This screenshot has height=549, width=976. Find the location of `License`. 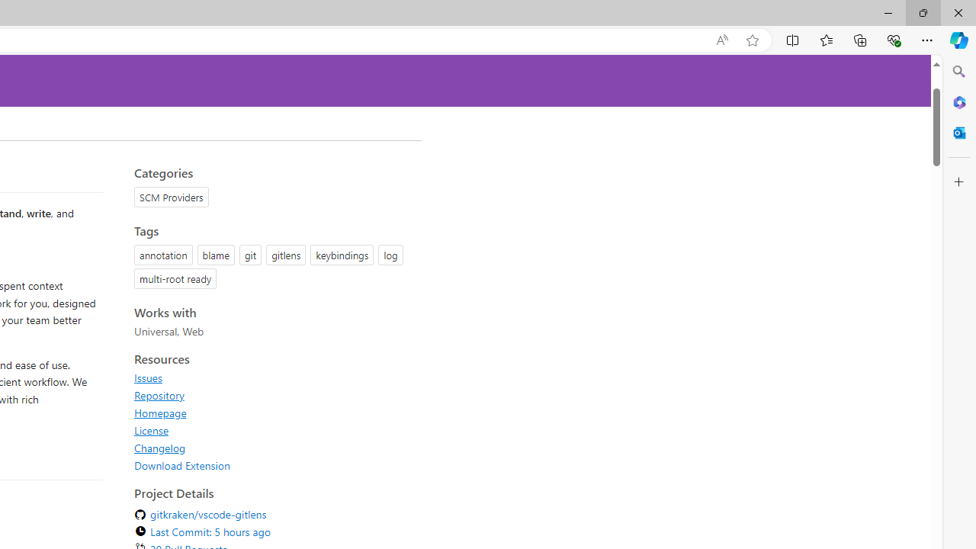

License is located at coordinates (273, 430).